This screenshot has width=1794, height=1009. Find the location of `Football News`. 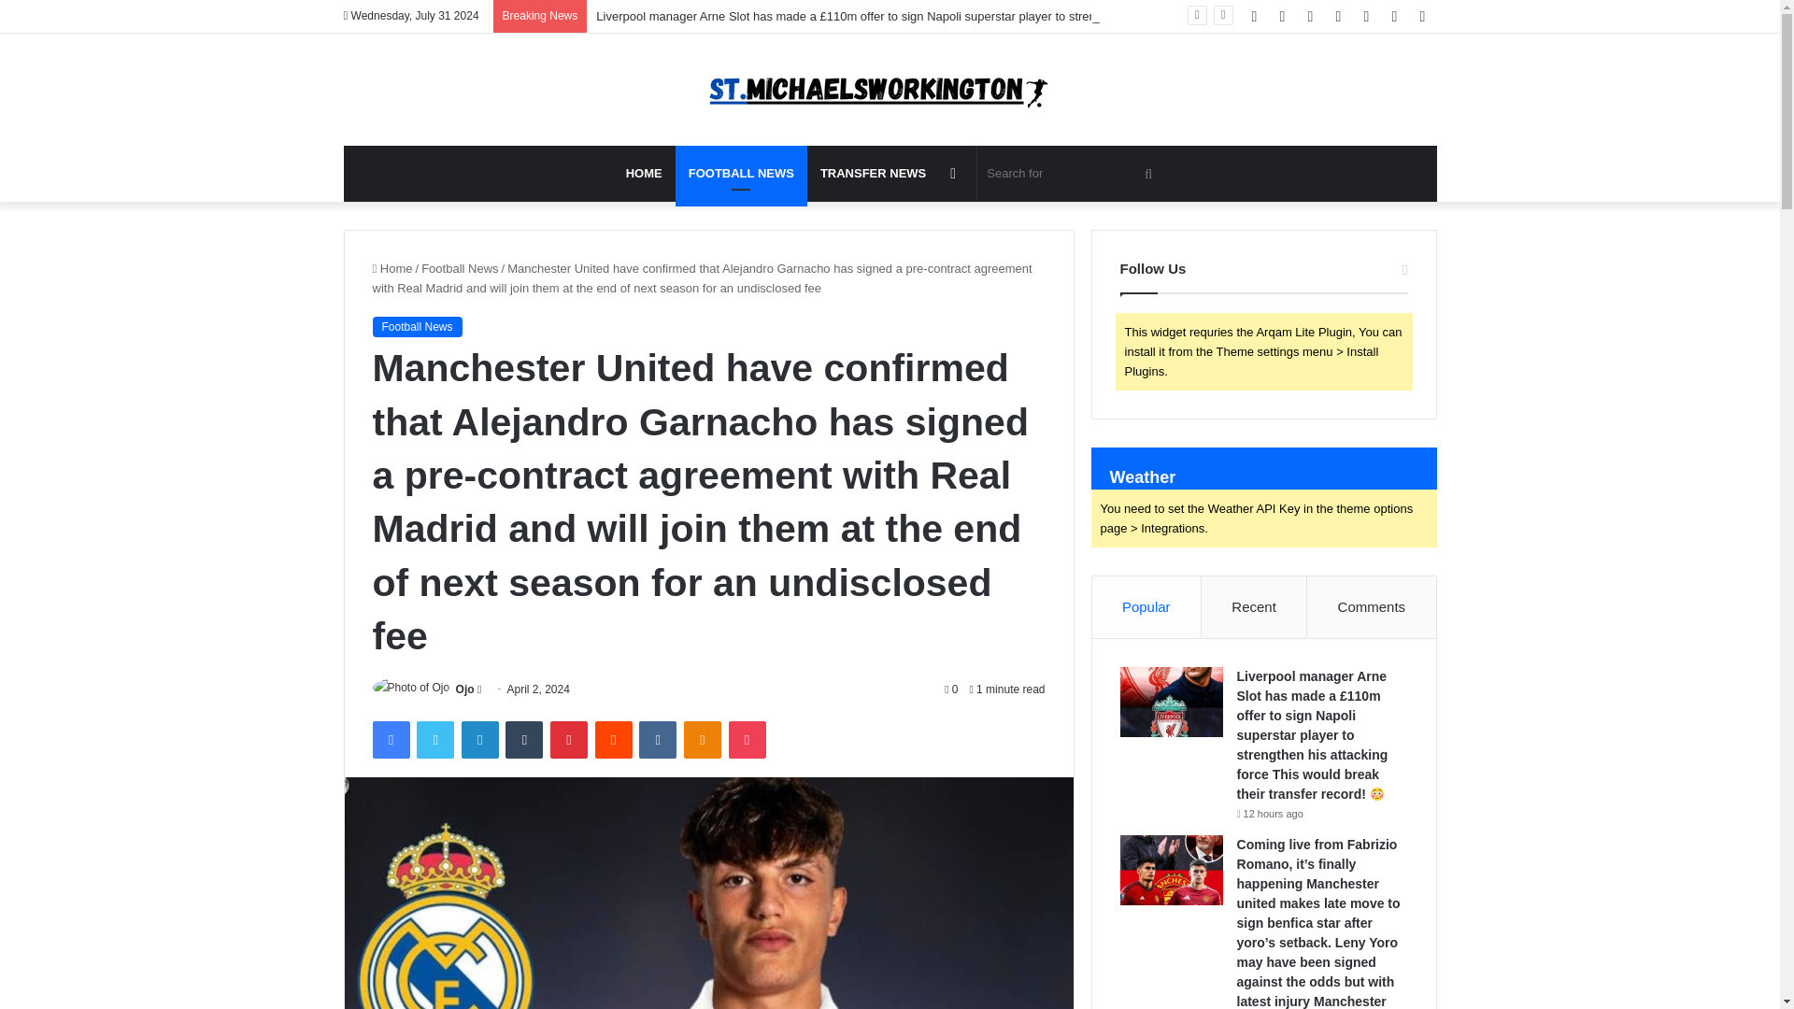

Football News is located at coordinates (460, 267).